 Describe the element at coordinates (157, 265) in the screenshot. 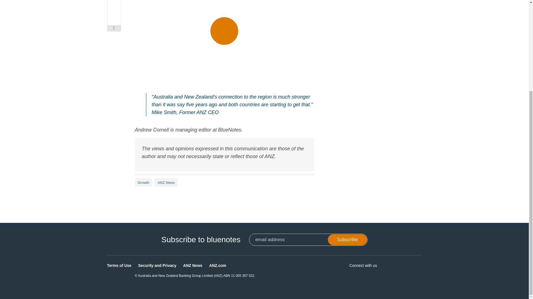

I see `Security and Privacy` at that location.